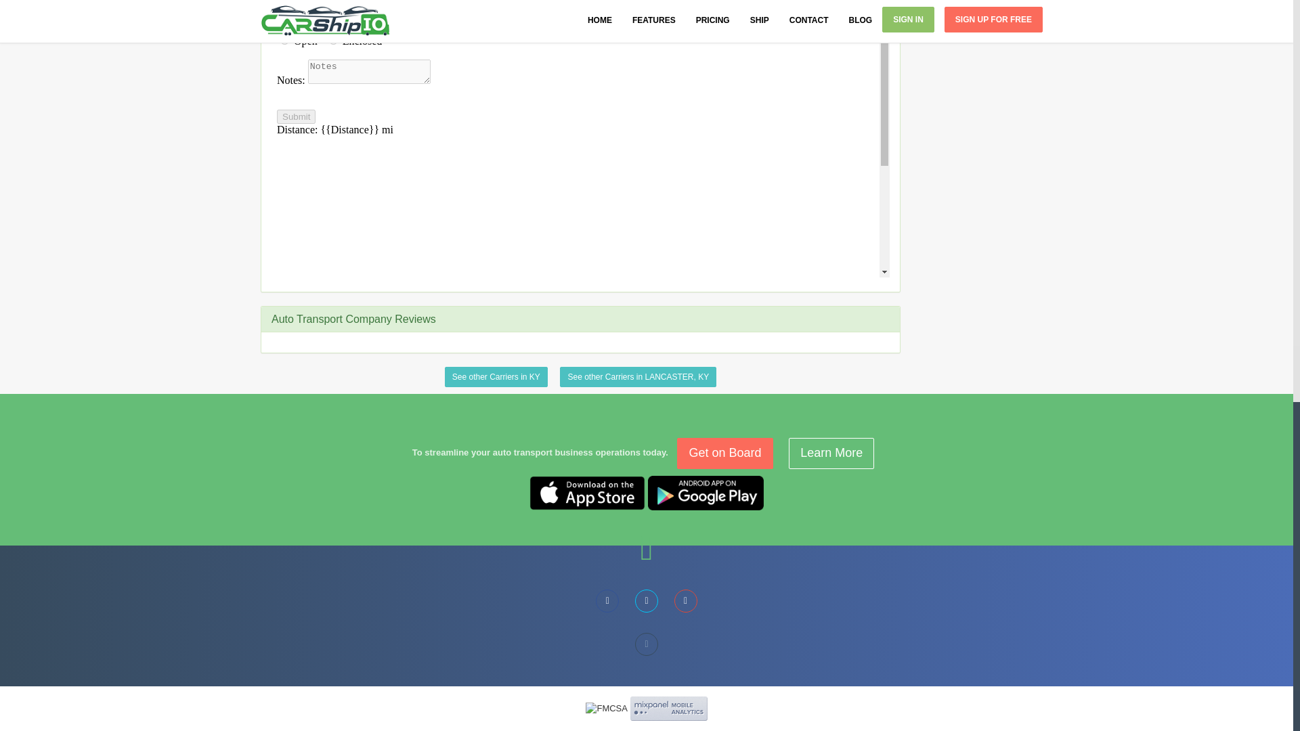 The image size is (1300, 731). What do you see at coordinates (831, 453) in the screenshot?
I see `Learn More` at bounding box center [831, 453].